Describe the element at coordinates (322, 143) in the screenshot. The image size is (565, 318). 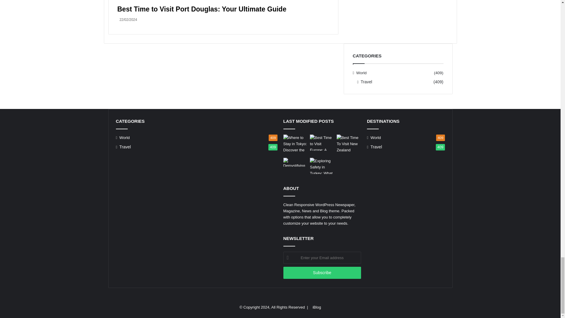
I see `Best Time to Visit Europe: A Season by Season Guide 10` at that location.